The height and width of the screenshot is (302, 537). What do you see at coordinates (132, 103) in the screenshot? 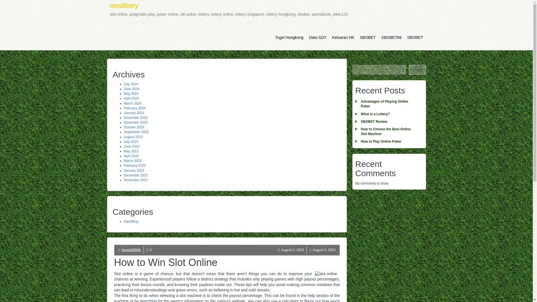
I see `March 2024` at bounding box center [132, 103].